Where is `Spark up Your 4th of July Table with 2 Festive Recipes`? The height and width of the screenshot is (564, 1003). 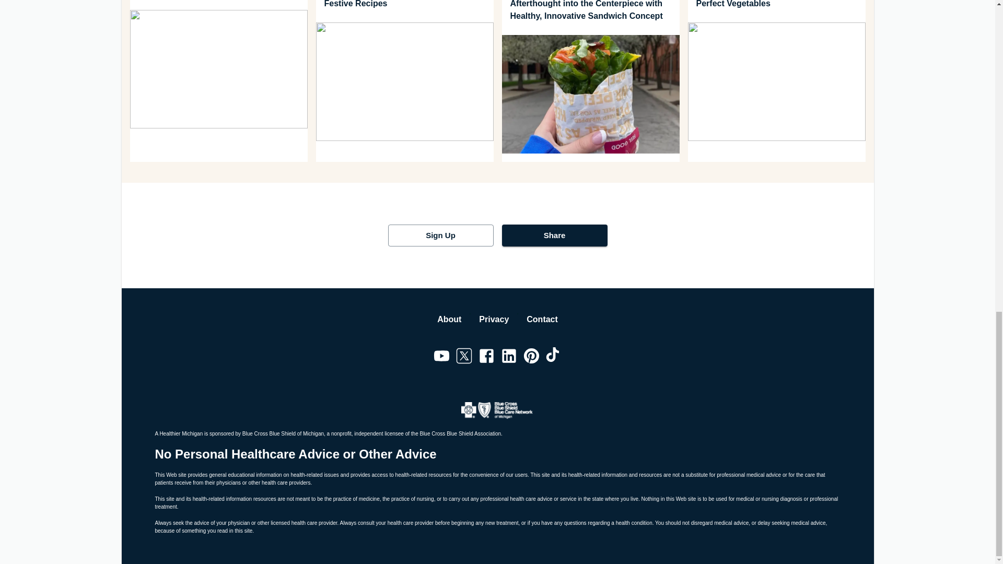
Spark up Your 4th of July Table with 2 Festive Recipes is located at coordinates (404, 5).